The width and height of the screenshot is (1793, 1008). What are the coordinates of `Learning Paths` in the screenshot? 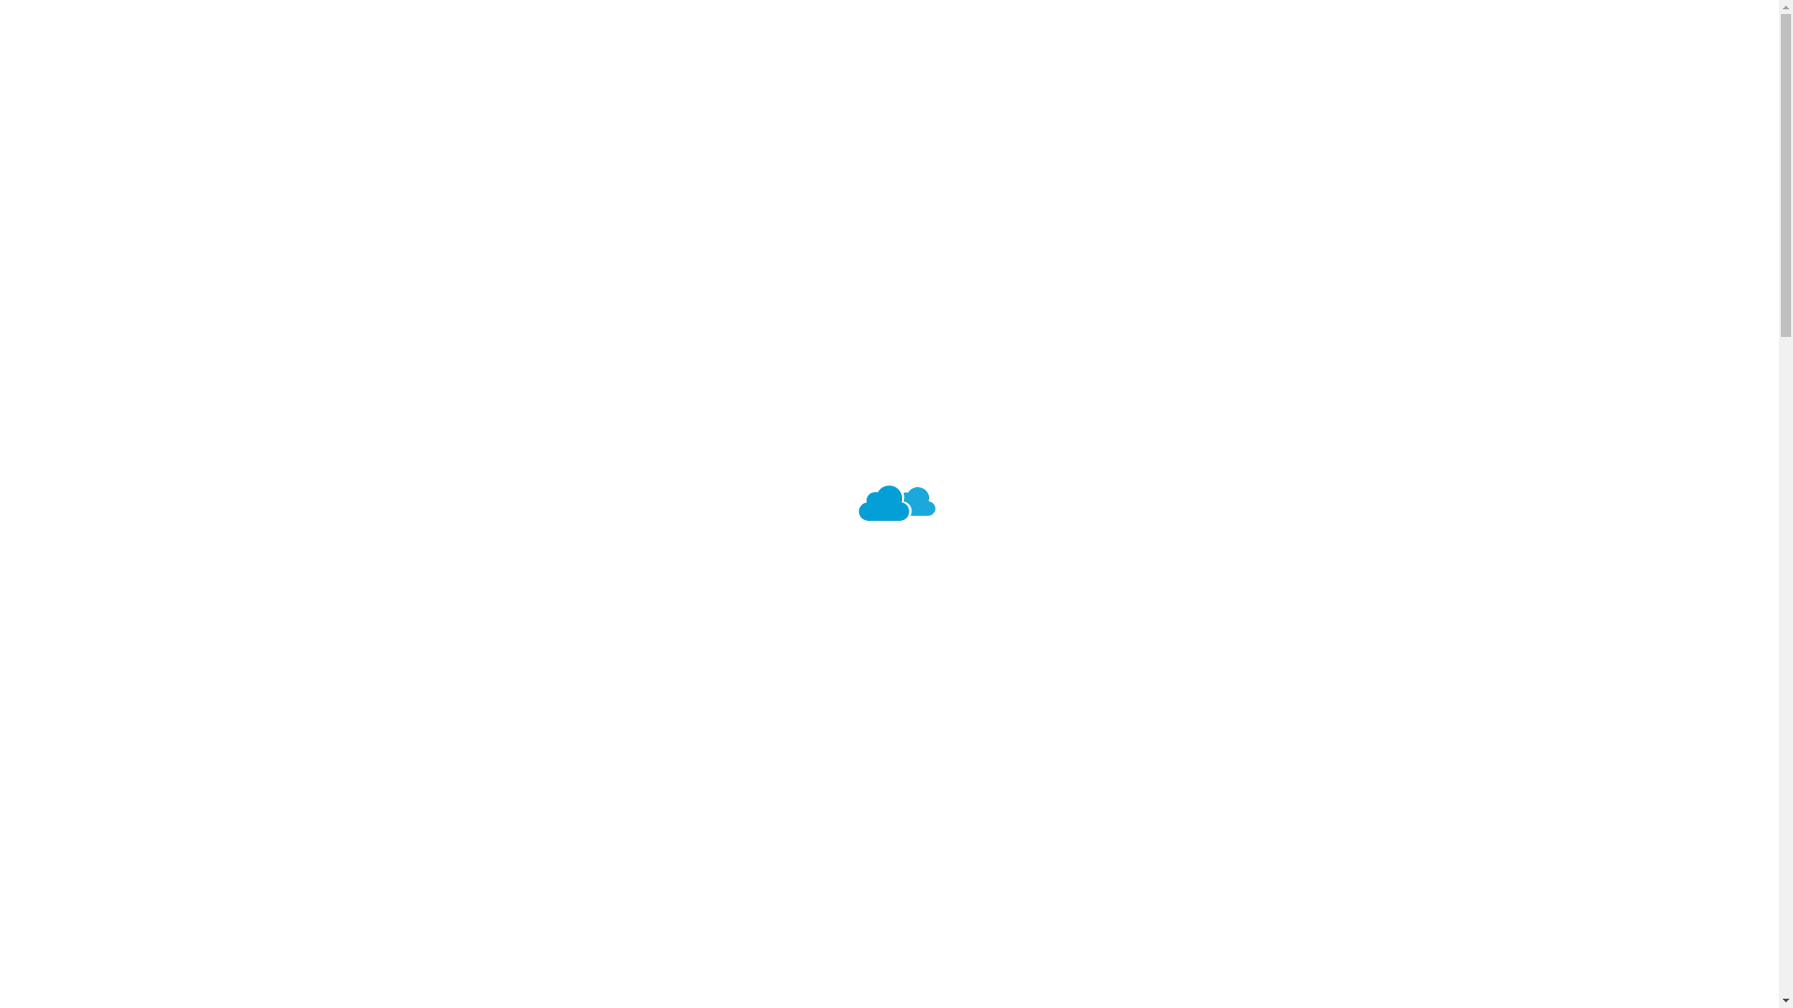 It's located at (193, 343).